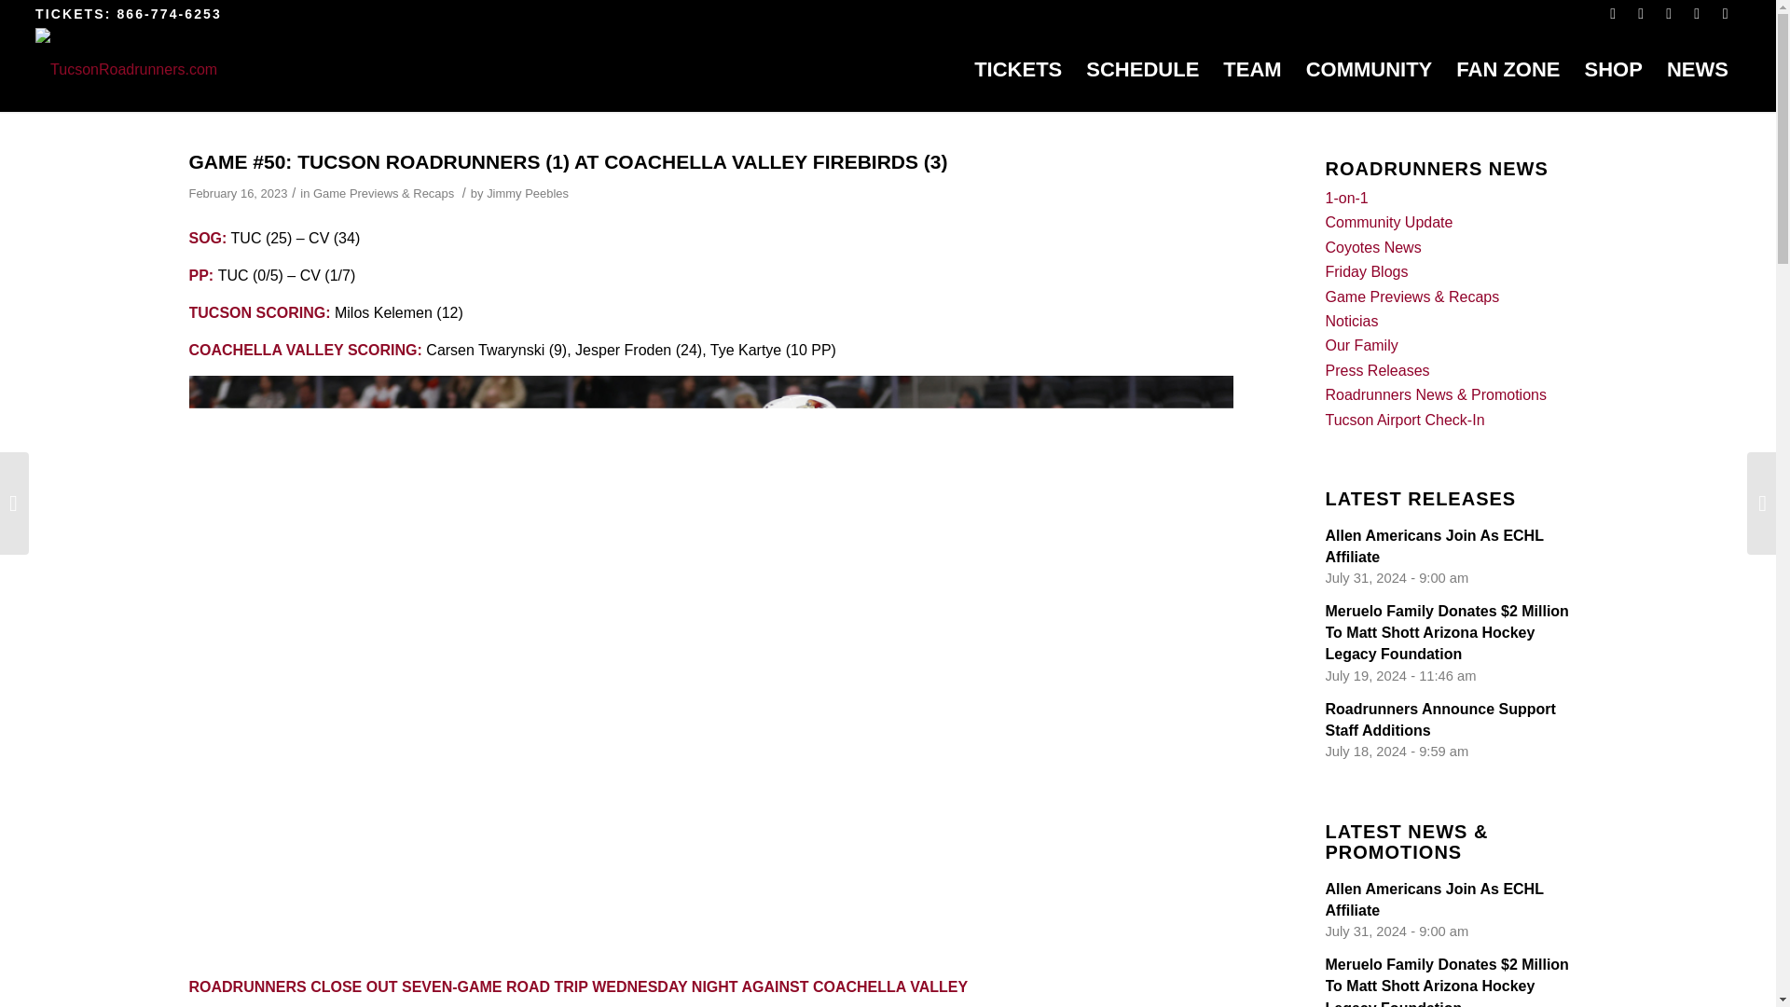 Image resolution: width=1790 pixels, height=1007 pixels. What do you see at coordinates (1143, 69) in the screenshot?
I see `SCHEDULE` at bounding box center [1143, 69].